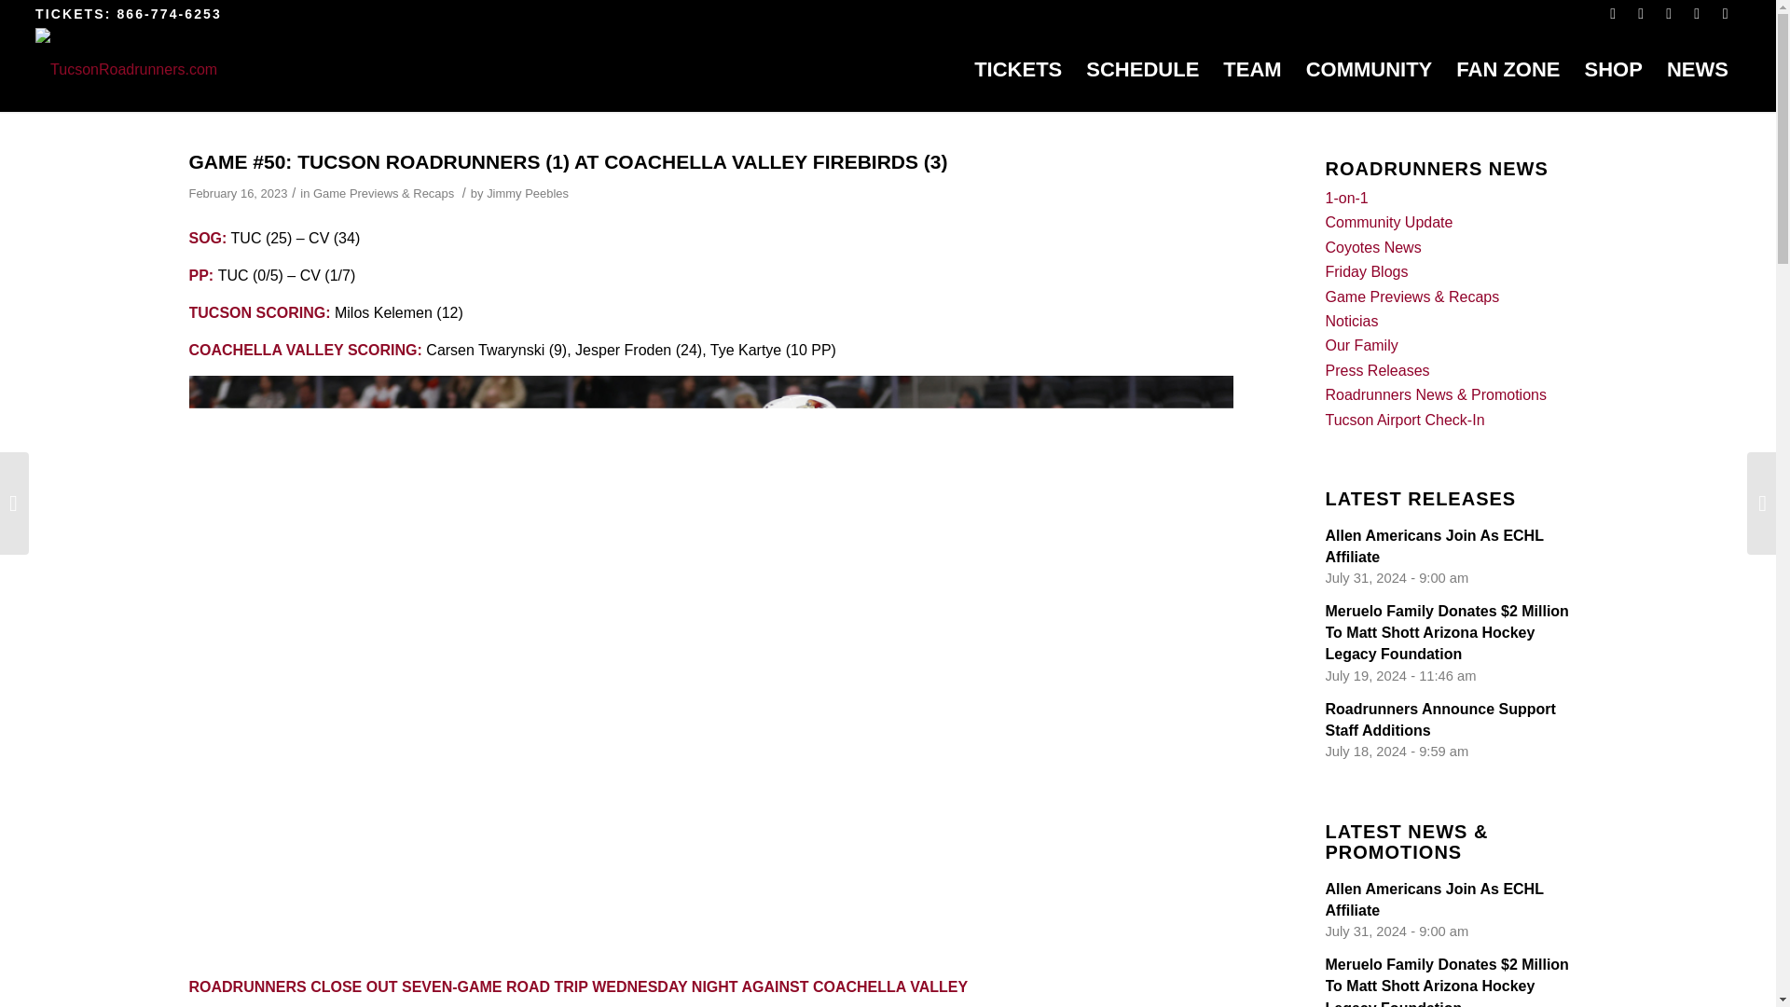 Image resolution: width=1790 pixels, height=1007 pixels. What do you see at coordinates (1143, 69) in the screenshot?
I see `SCHEDULE` at bounding box center [1143, 69].